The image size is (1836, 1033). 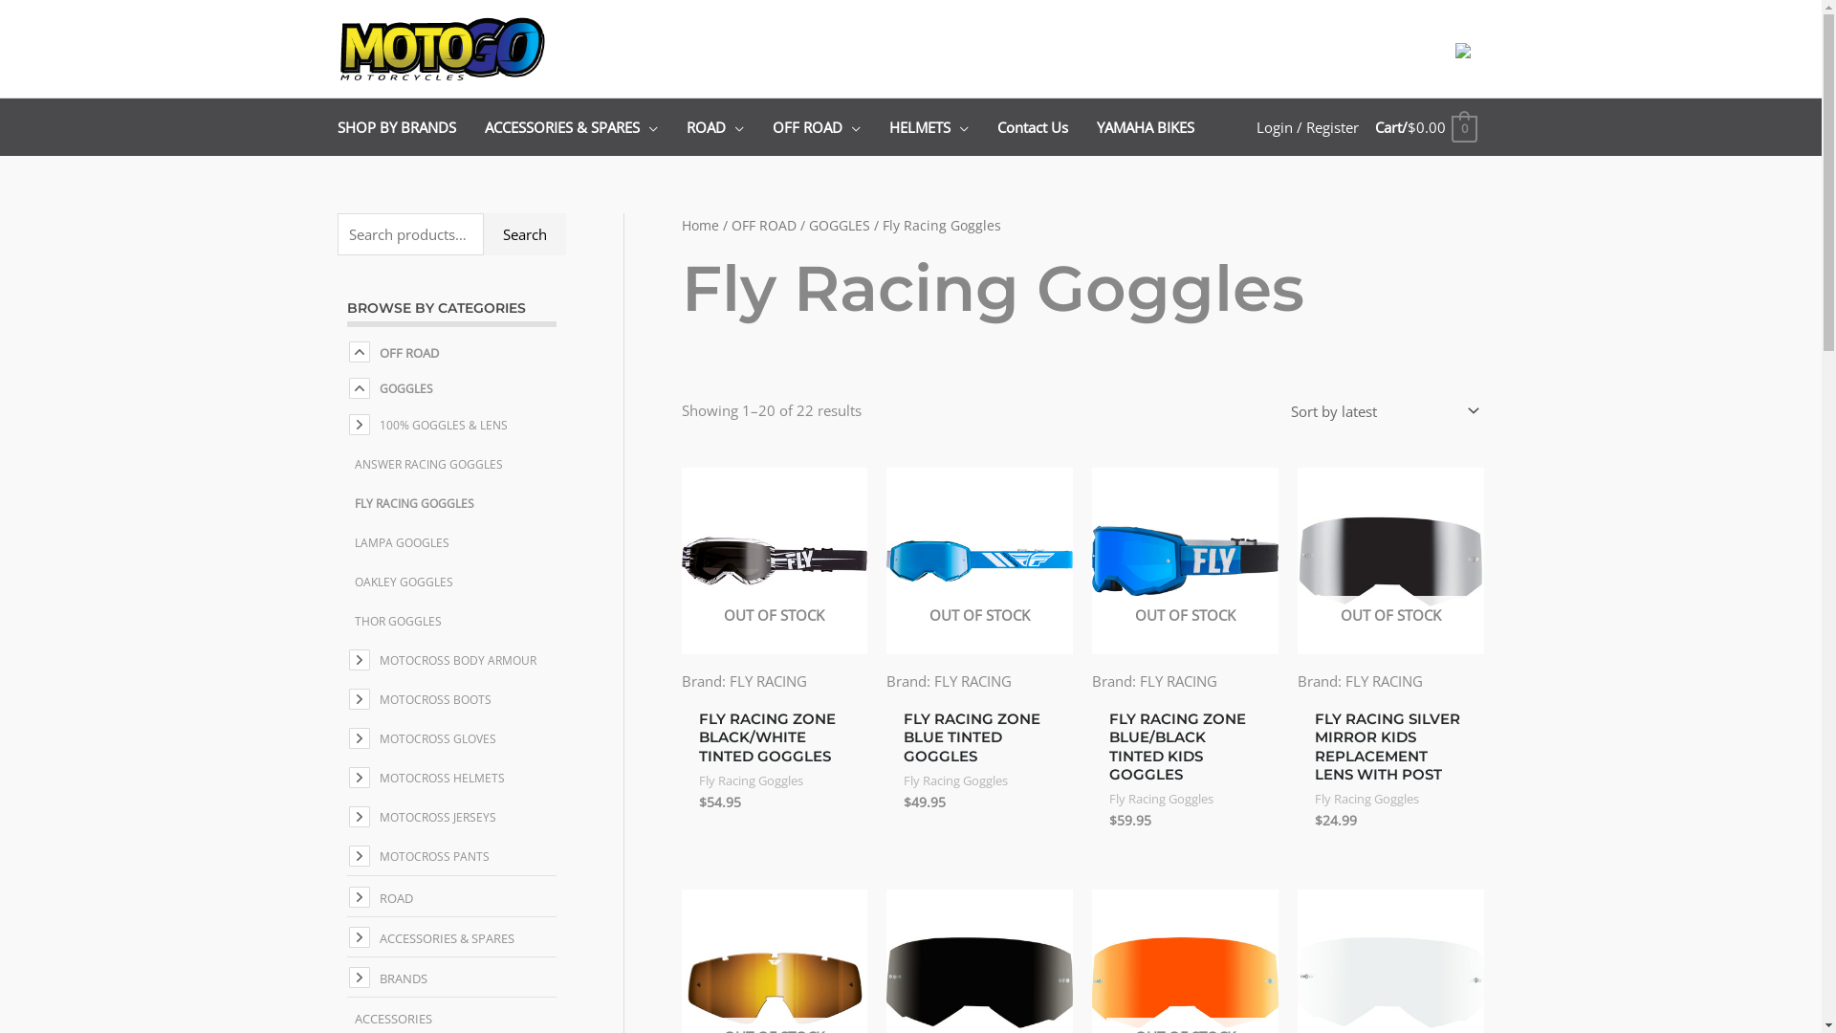 What do you see at coordinates (1390, 560) in the screenshot?
I see `OUT OF STOCK` at bounding box center [1390, 560].